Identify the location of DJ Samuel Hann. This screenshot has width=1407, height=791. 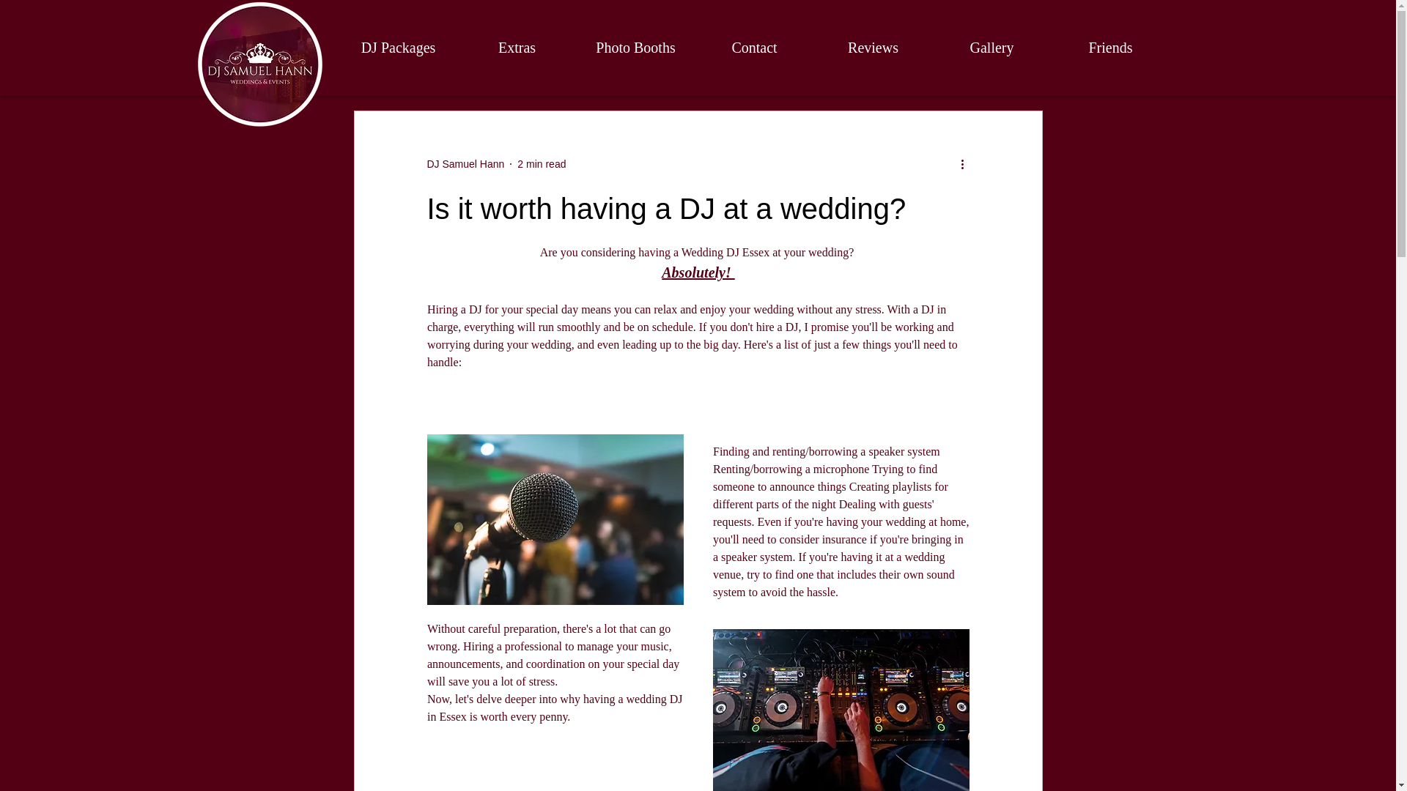
(465, 164).